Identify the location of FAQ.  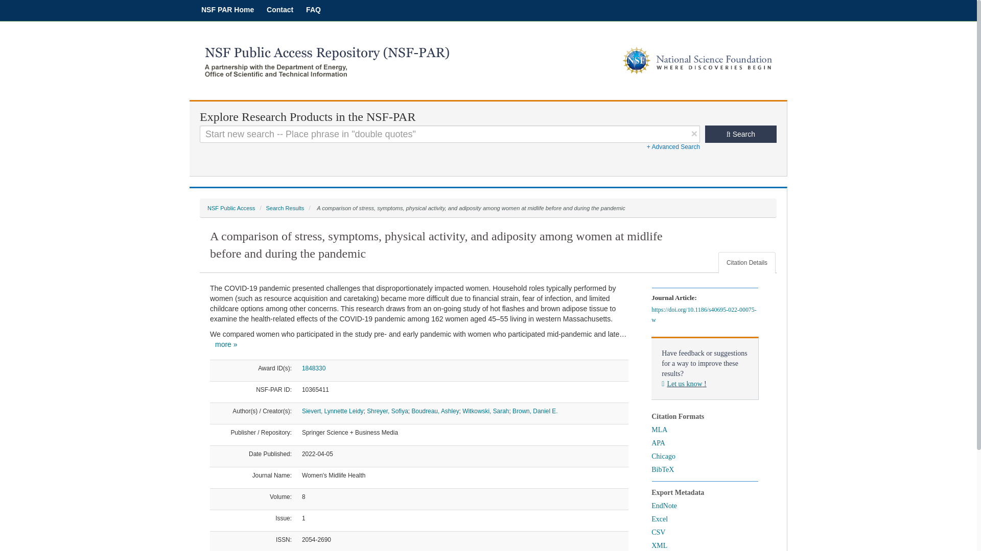
(313, 9).